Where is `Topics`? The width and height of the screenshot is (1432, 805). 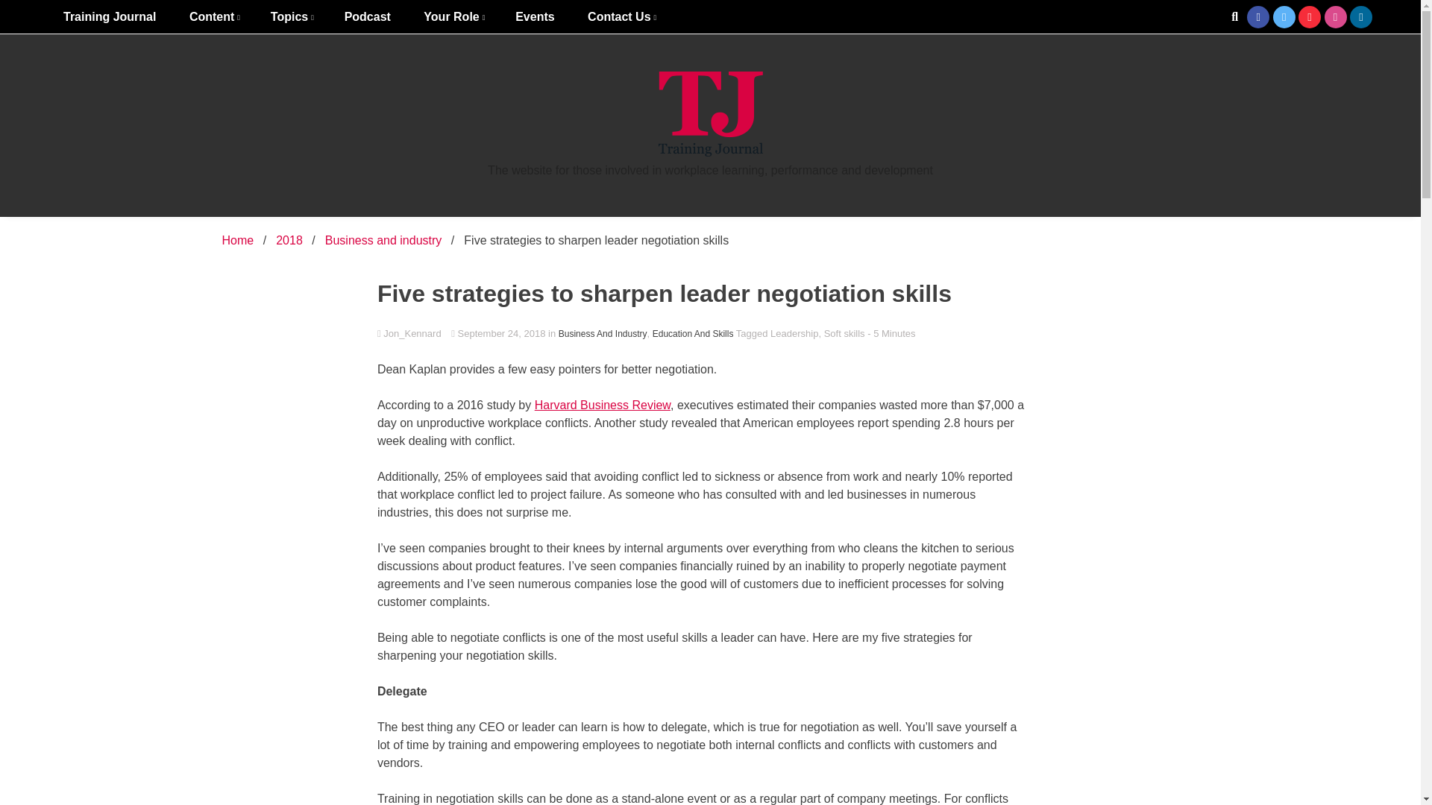 Topics is located at coordinates (291, 16).